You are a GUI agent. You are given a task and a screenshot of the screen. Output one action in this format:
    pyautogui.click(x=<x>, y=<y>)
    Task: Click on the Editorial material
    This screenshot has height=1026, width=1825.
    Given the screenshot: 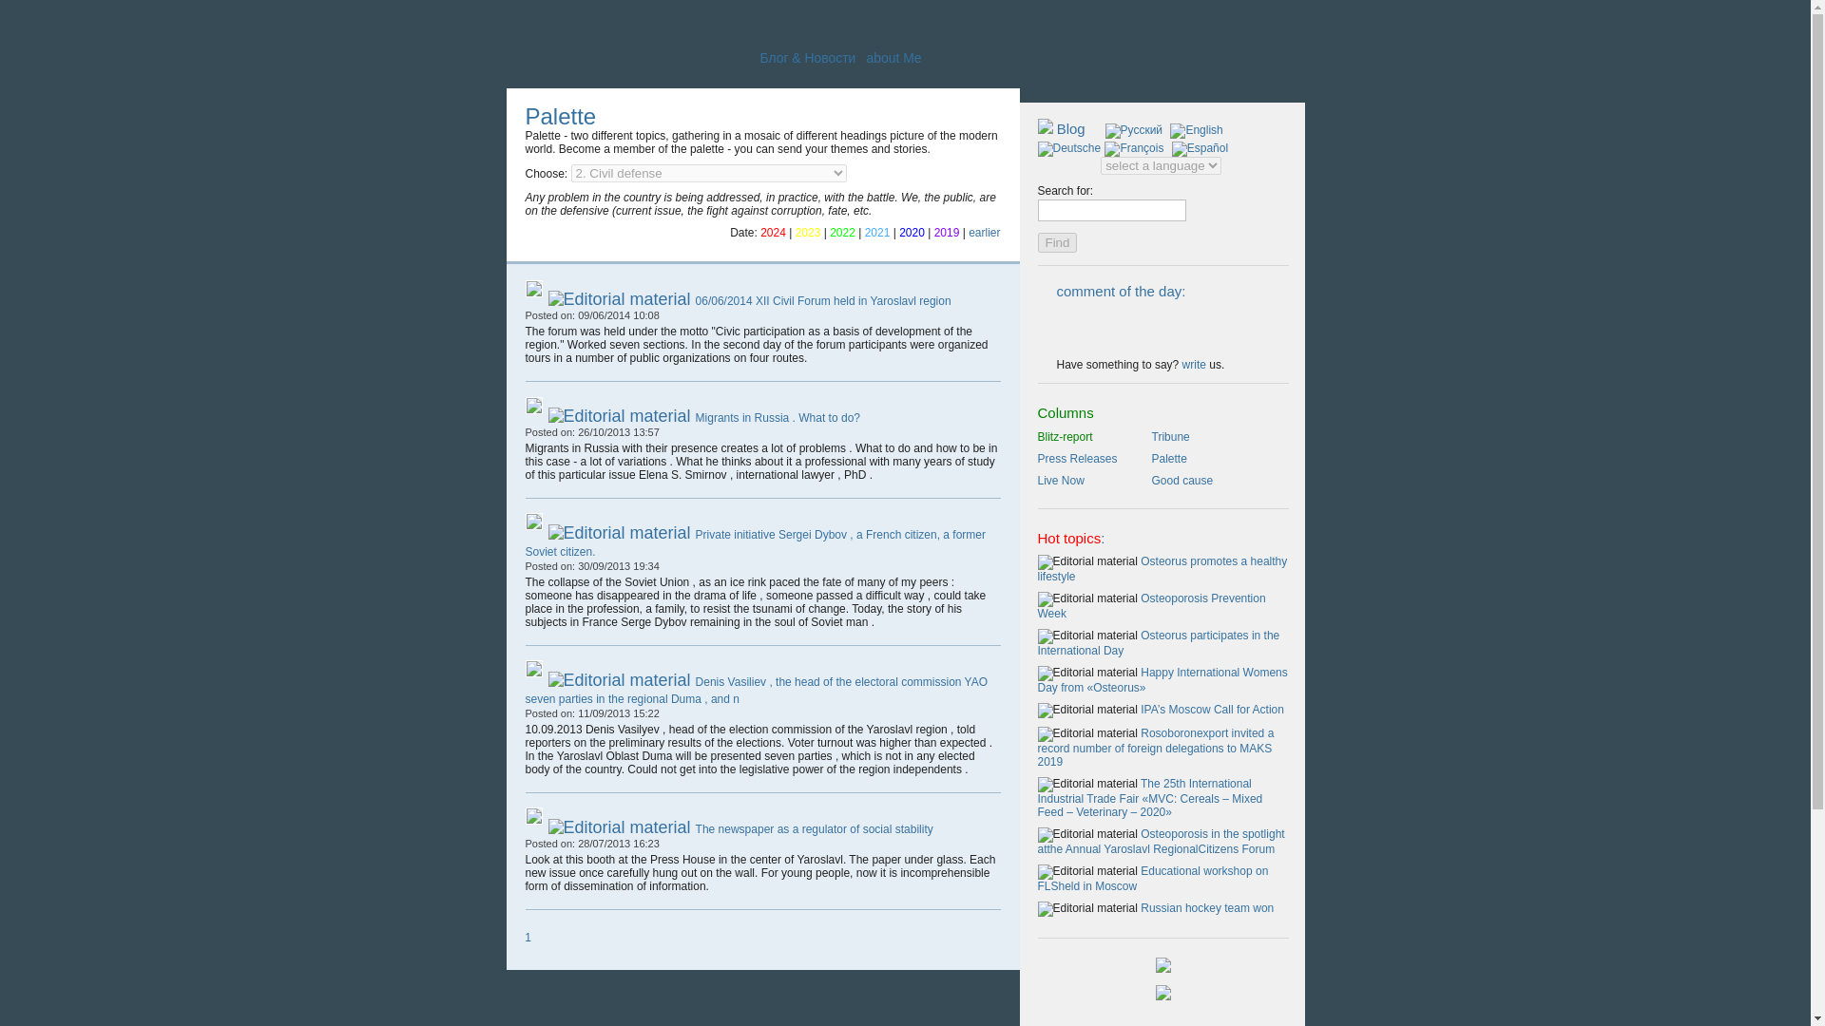 What is the action you would take?
    pyautogui.click(x=1087, y=636)
    